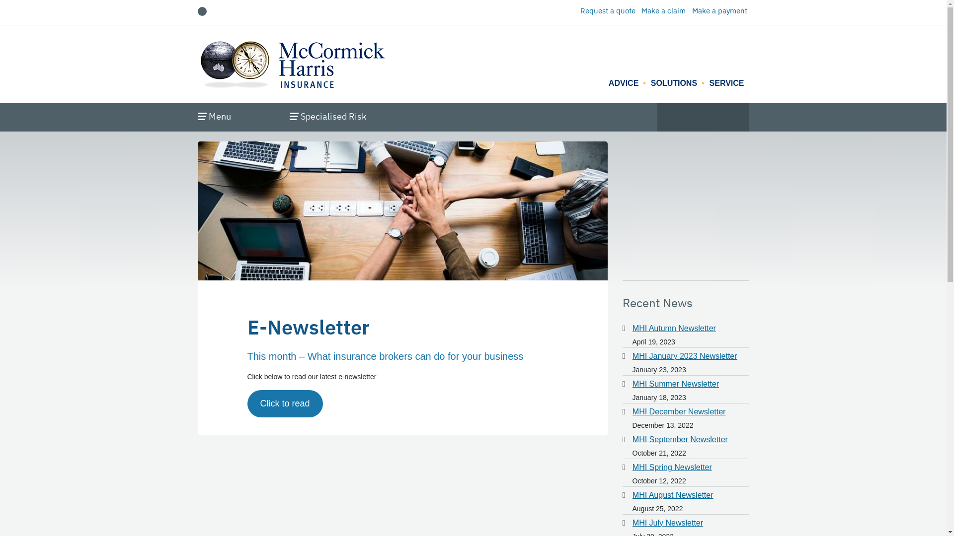 The width and height of the screenshot is (954, 536). I want to click on MHI Spring Newsletter, so click(672, 468).